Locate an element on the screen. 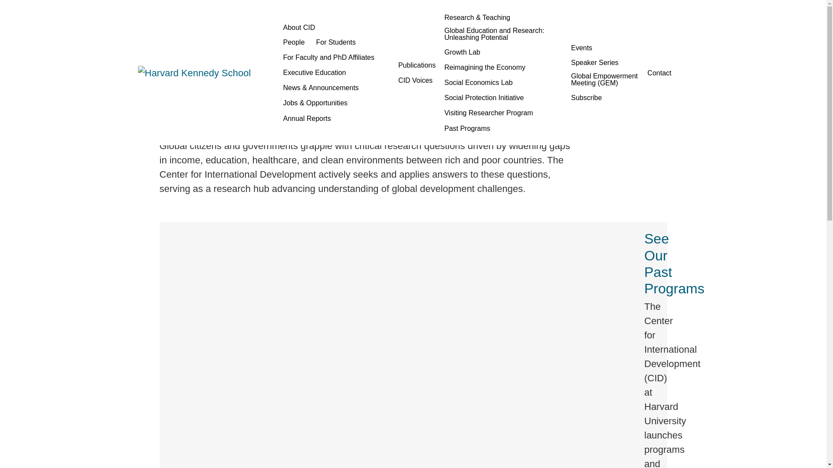  Publications is located at coordinates (416, 65).